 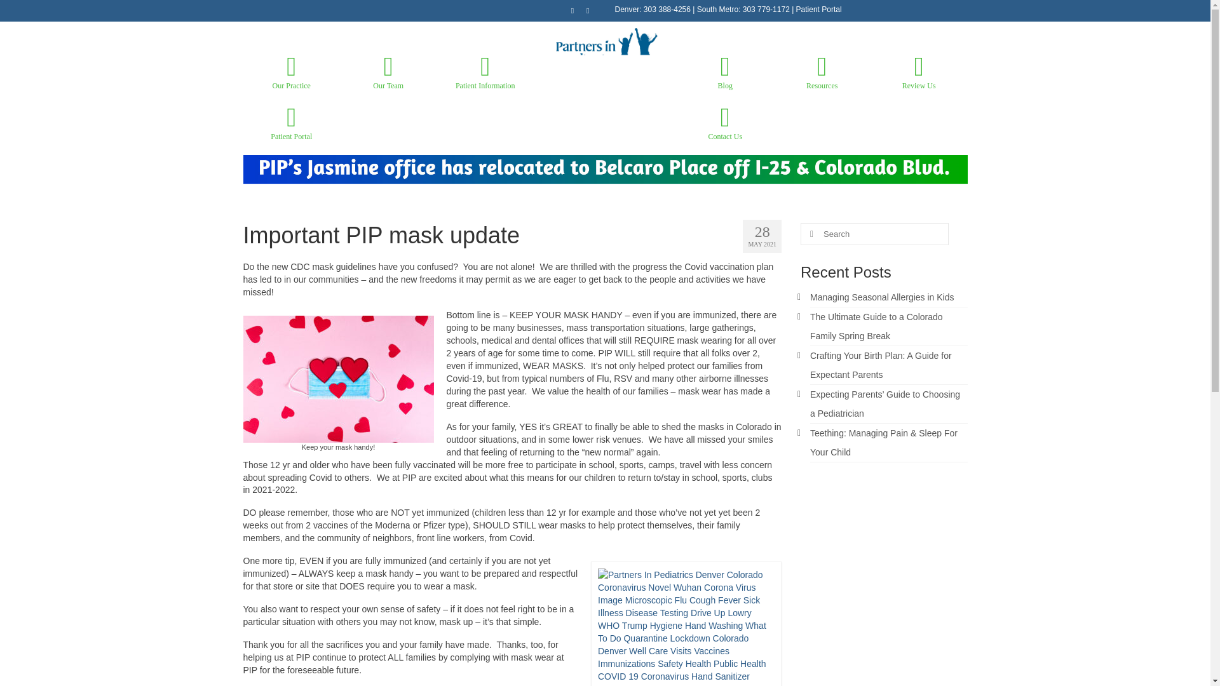 I want to click on Our Practice, so click(x=291, y=72).